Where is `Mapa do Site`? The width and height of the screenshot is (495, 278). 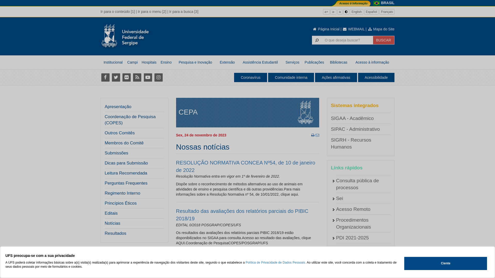 Mapa do Site is located at coordinates (381, 29).